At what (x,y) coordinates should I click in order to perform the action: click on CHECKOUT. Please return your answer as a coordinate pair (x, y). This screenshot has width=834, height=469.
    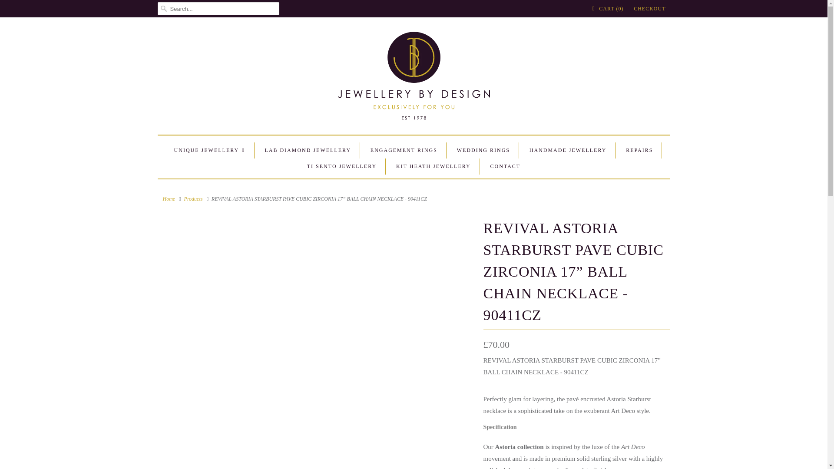
    Looking at the image, I should click on (650, 9).